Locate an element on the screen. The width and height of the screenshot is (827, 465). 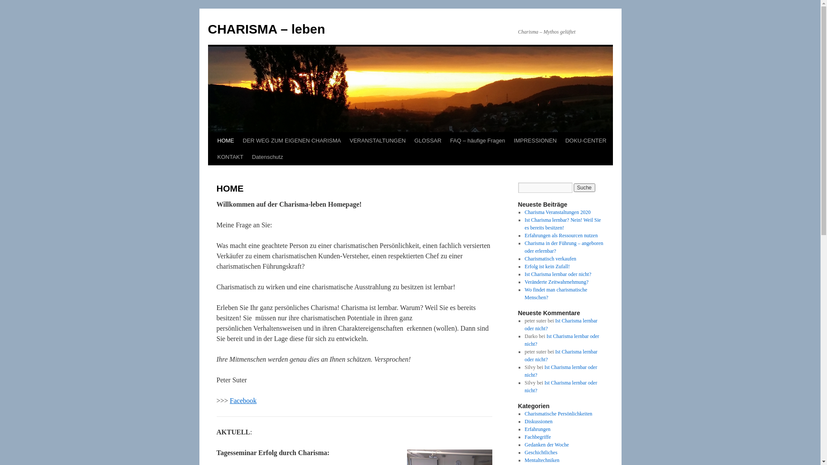
Ist Charisma lernbar oder nicht? is located at coordinates (561, 387).